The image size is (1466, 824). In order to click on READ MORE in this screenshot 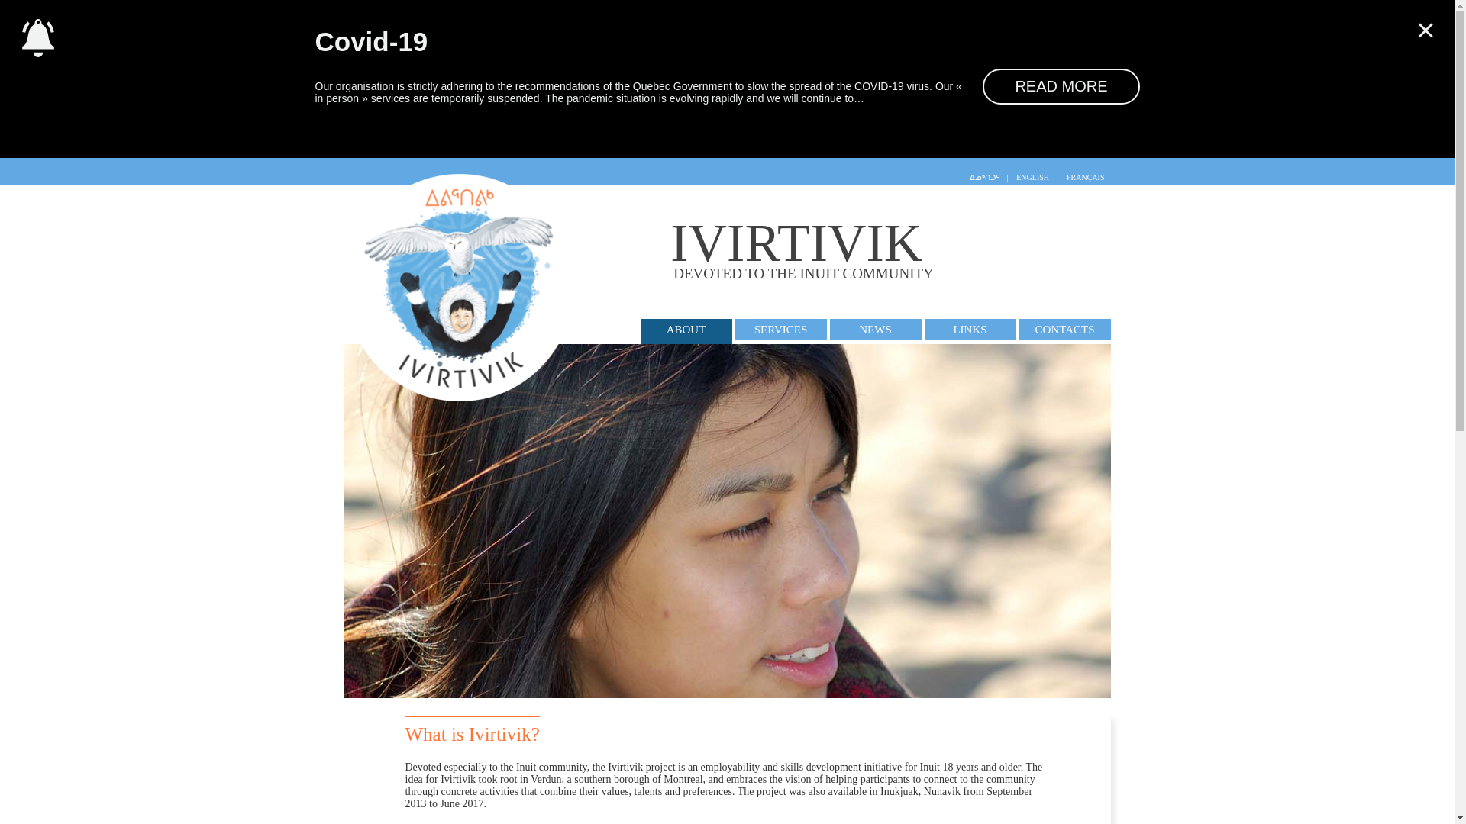, I will do `click(780, 330)`.